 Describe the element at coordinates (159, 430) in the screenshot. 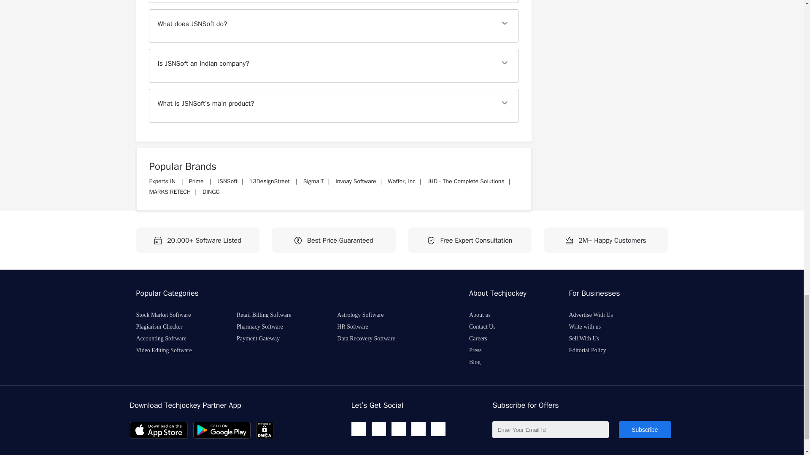

I see `appstorelogo` at that location.